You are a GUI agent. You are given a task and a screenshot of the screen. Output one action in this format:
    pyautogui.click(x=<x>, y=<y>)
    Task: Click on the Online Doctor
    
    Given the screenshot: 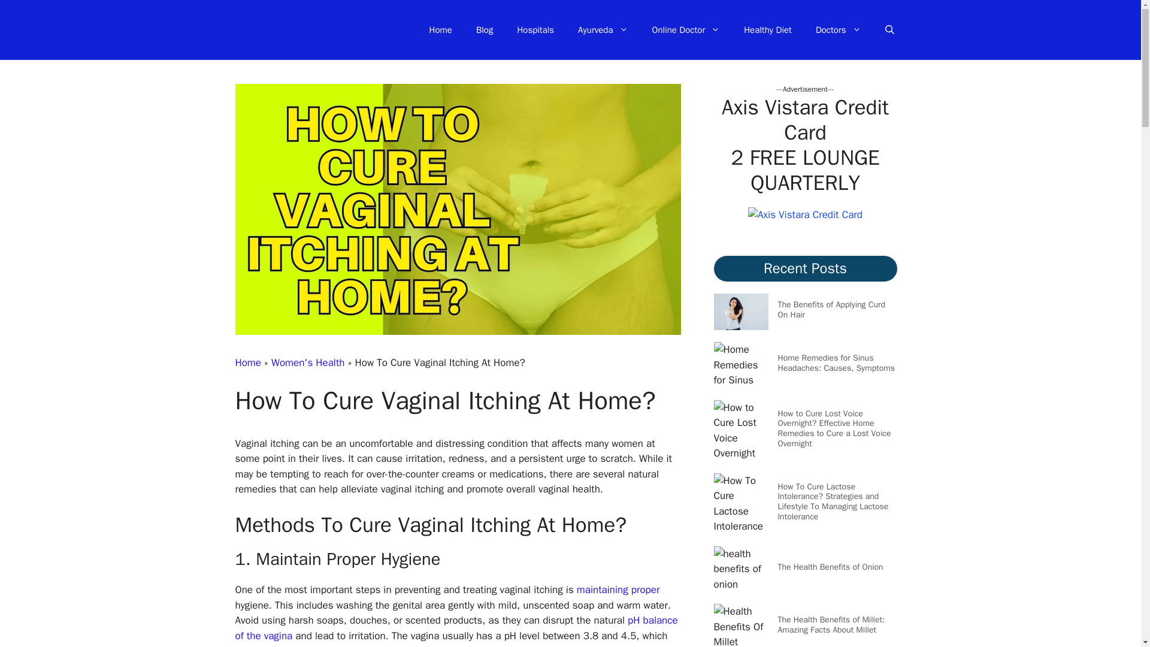 What is the action you would take?
    pyautogui.click(x=686, y=30)
    